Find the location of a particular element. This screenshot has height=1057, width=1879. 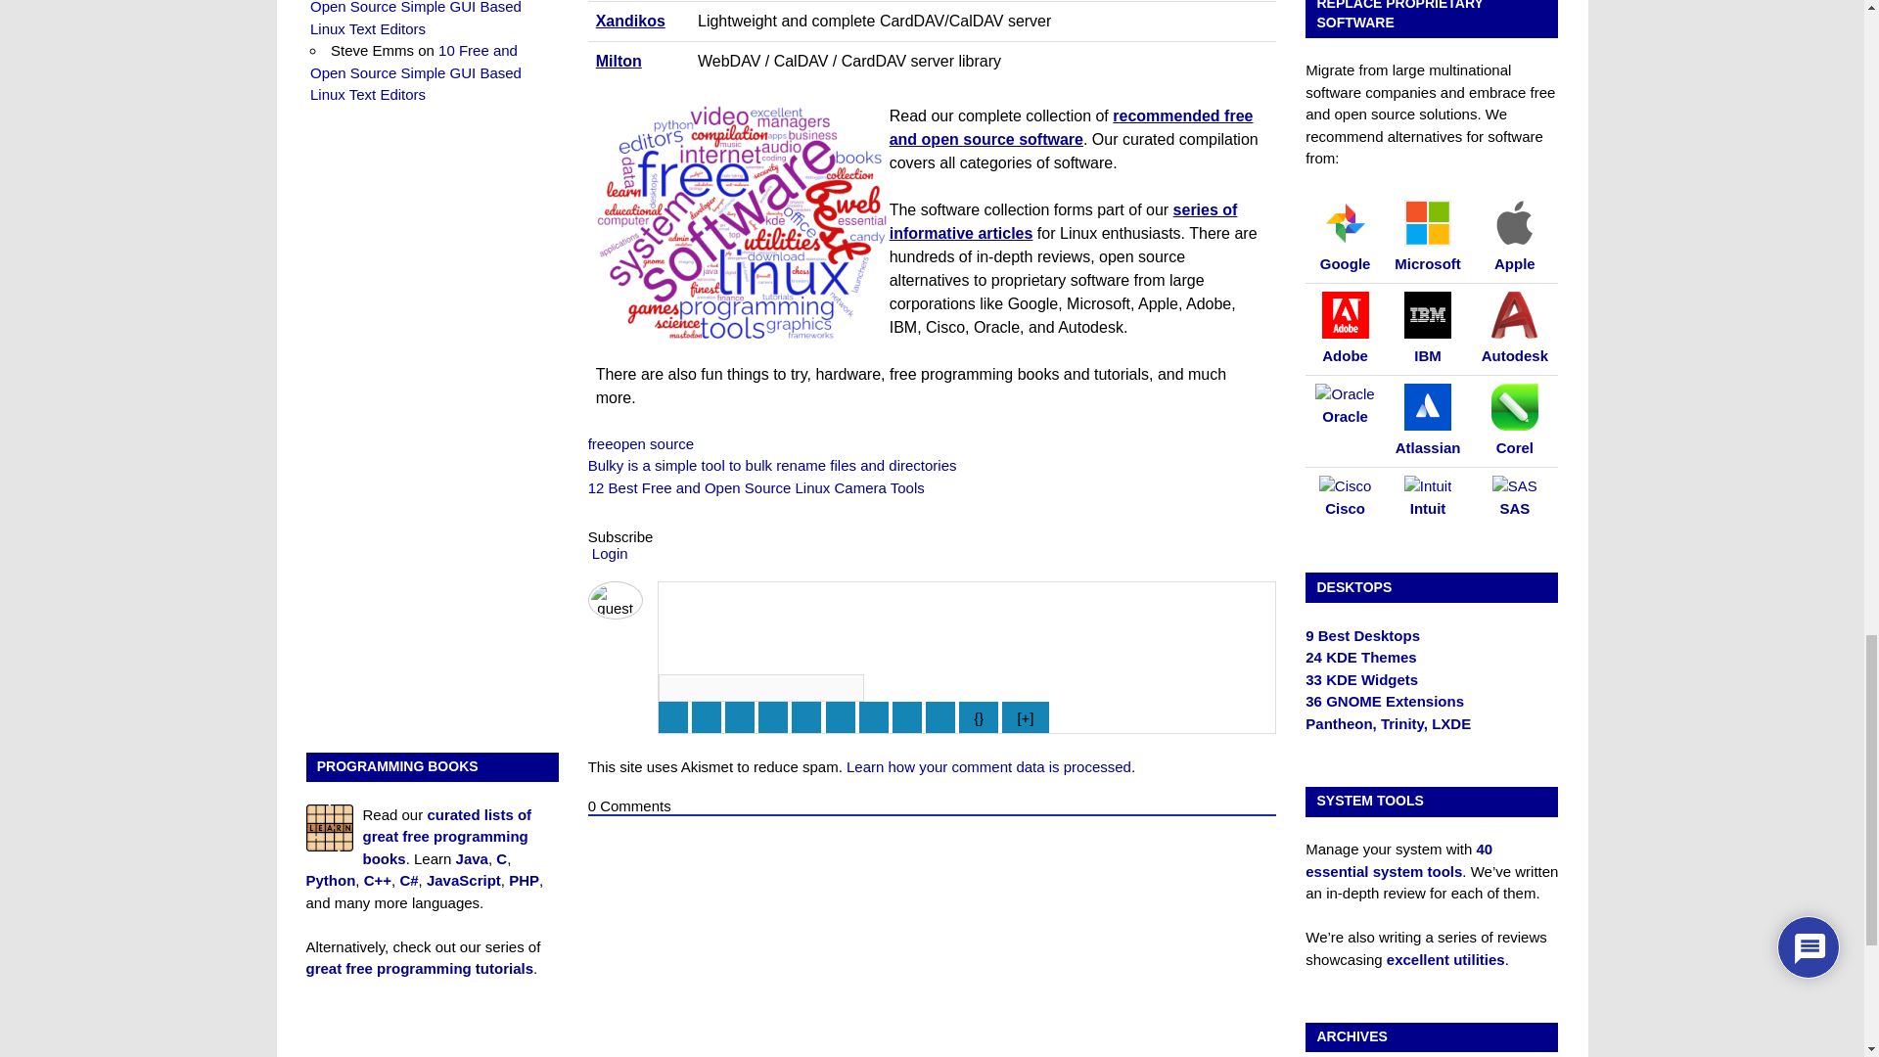

free is located at coordinates (601, 443).